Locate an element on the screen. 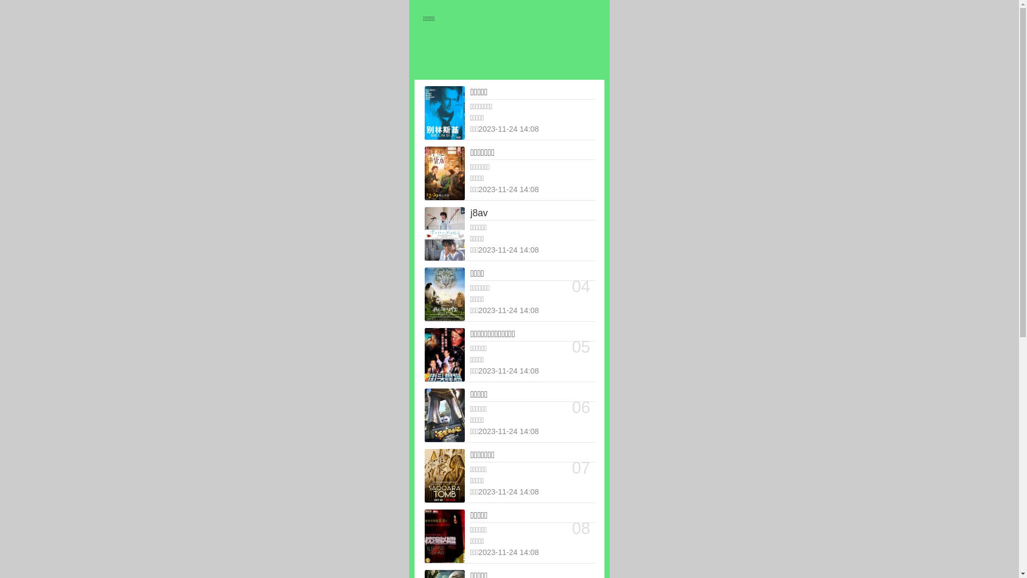 Image resolution: width=1027 pixels, height=578 pixels. j8av is located at coordinates (533, 214).